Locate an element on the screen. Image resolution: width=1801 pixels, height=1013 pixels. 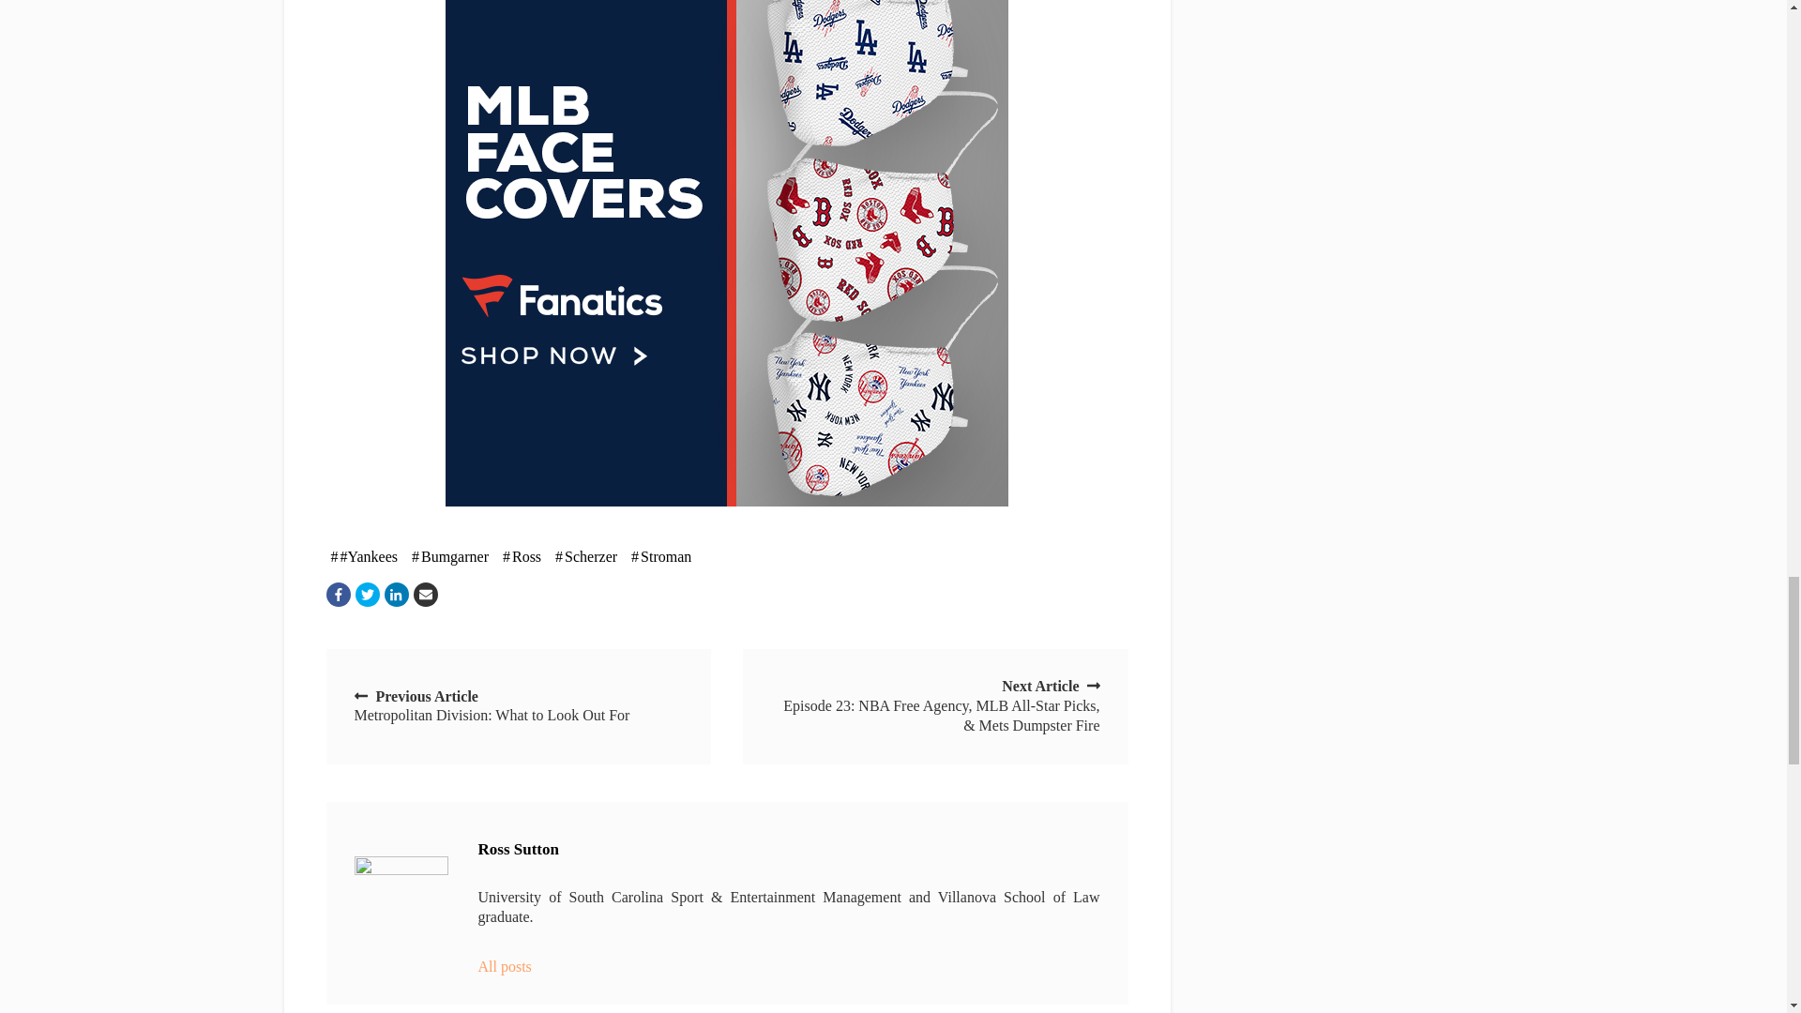
Stroman is located at coordinates (660, 556).